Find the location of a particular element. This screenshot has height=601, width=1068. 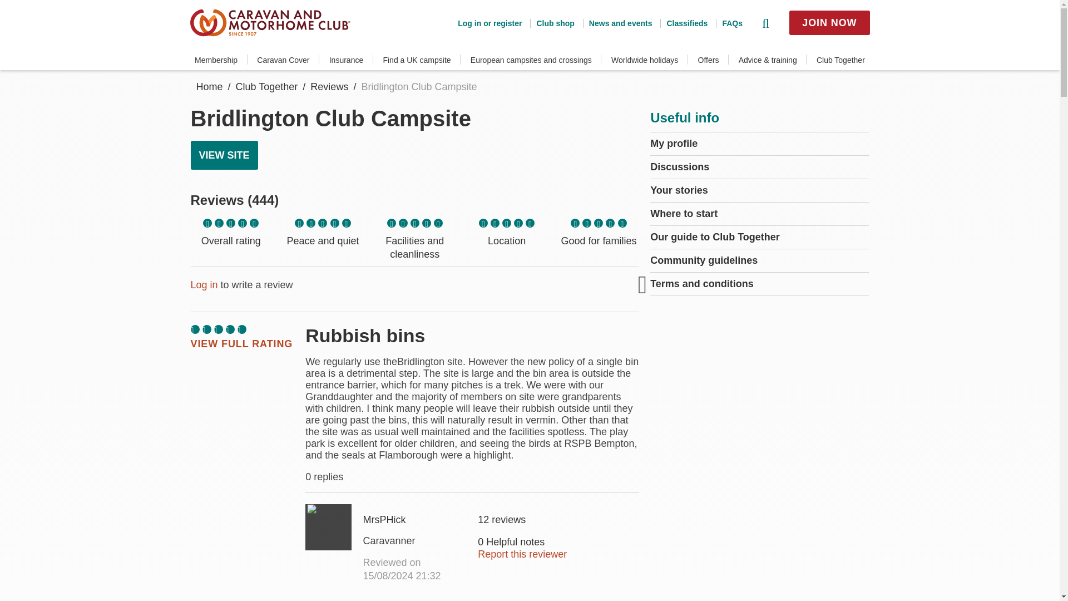

View MrsPHick profile is located at coordinates (328, 528).